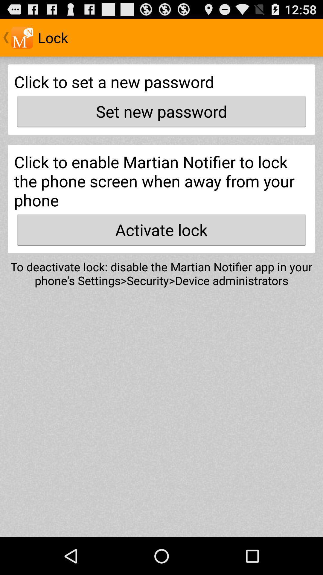 The height and width of the screenshot is (575, 323). I want to click on swipe until activate lock icon, so click(161, 230).